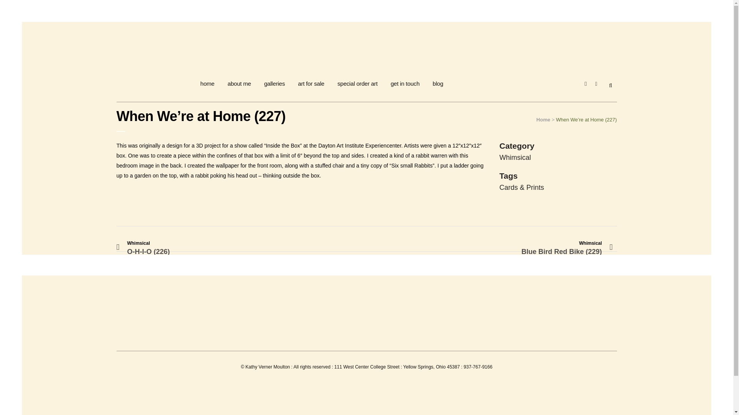  What do you see at coordinates (405, 83) in the screenshot?
I see `get in touch` at bounding box center [405, 83].